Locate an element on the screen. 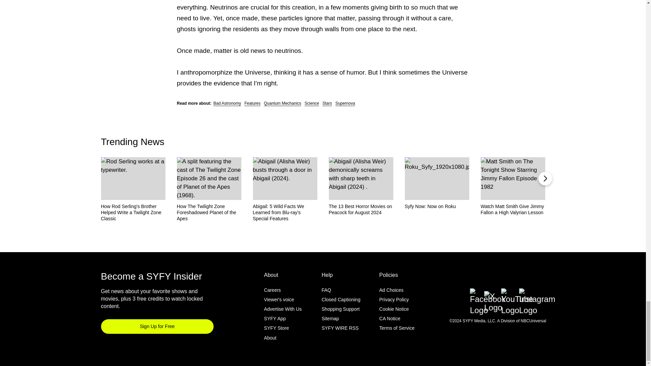 This screenshot has width=651, height=366. Quantum Mechanics is located at coordinates (282, 103).